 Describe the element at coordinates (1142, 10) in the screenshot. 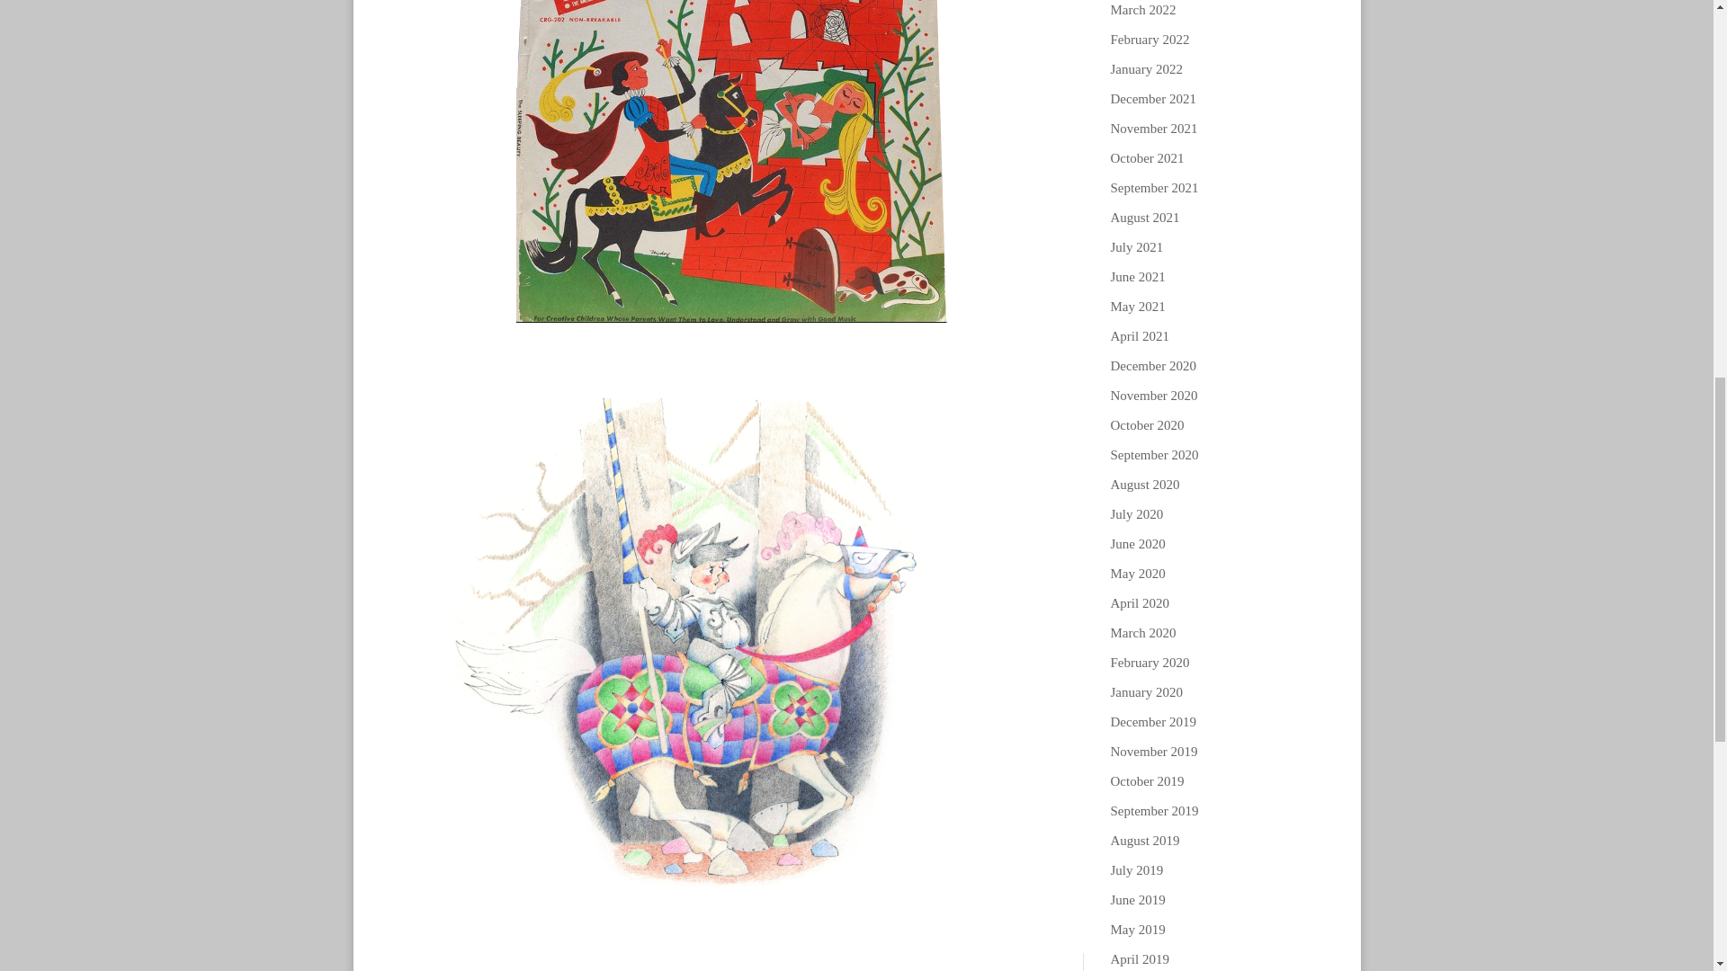

I see `March 2022` at that location.